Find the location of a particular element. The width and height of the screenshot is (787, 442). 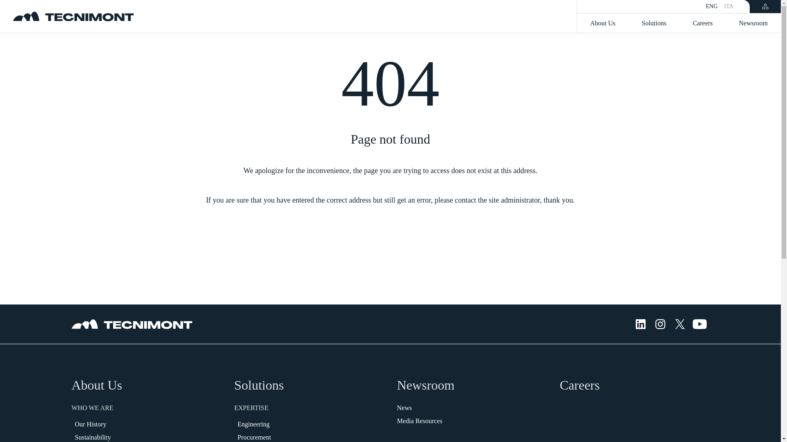

Solutions is located at coordinates (259, 385).